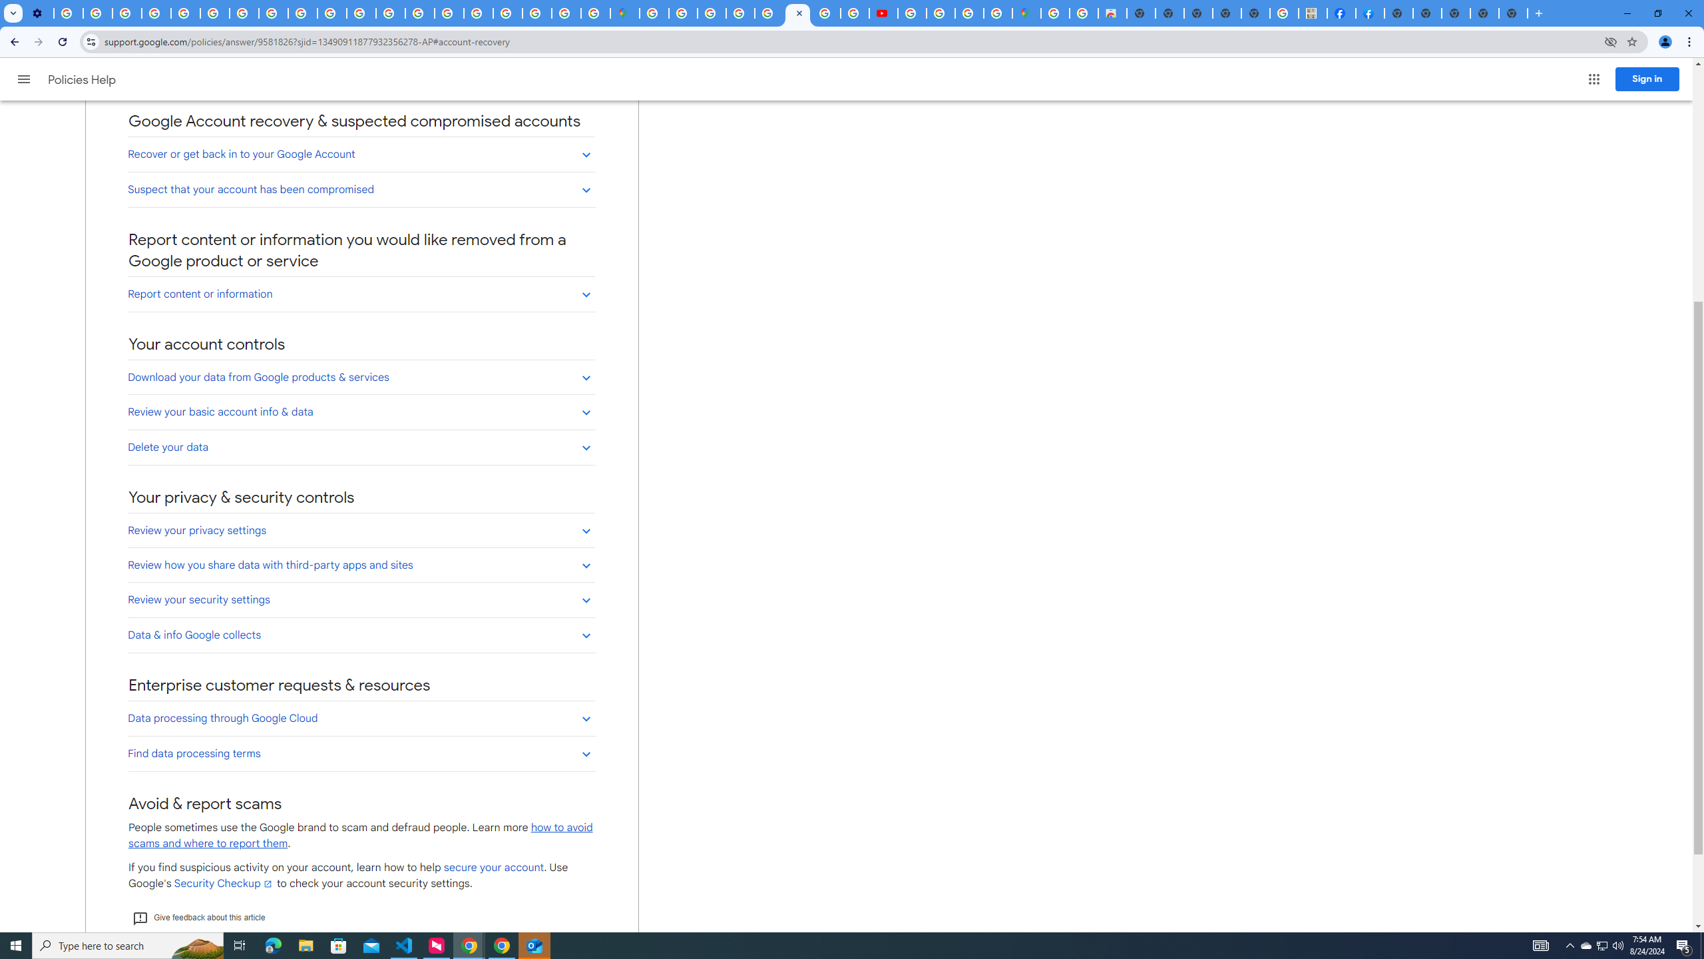  What do you see at coordinates (1513, 13) in the screenshot?
I see `New Tab` at bounding box center [1513, 13].